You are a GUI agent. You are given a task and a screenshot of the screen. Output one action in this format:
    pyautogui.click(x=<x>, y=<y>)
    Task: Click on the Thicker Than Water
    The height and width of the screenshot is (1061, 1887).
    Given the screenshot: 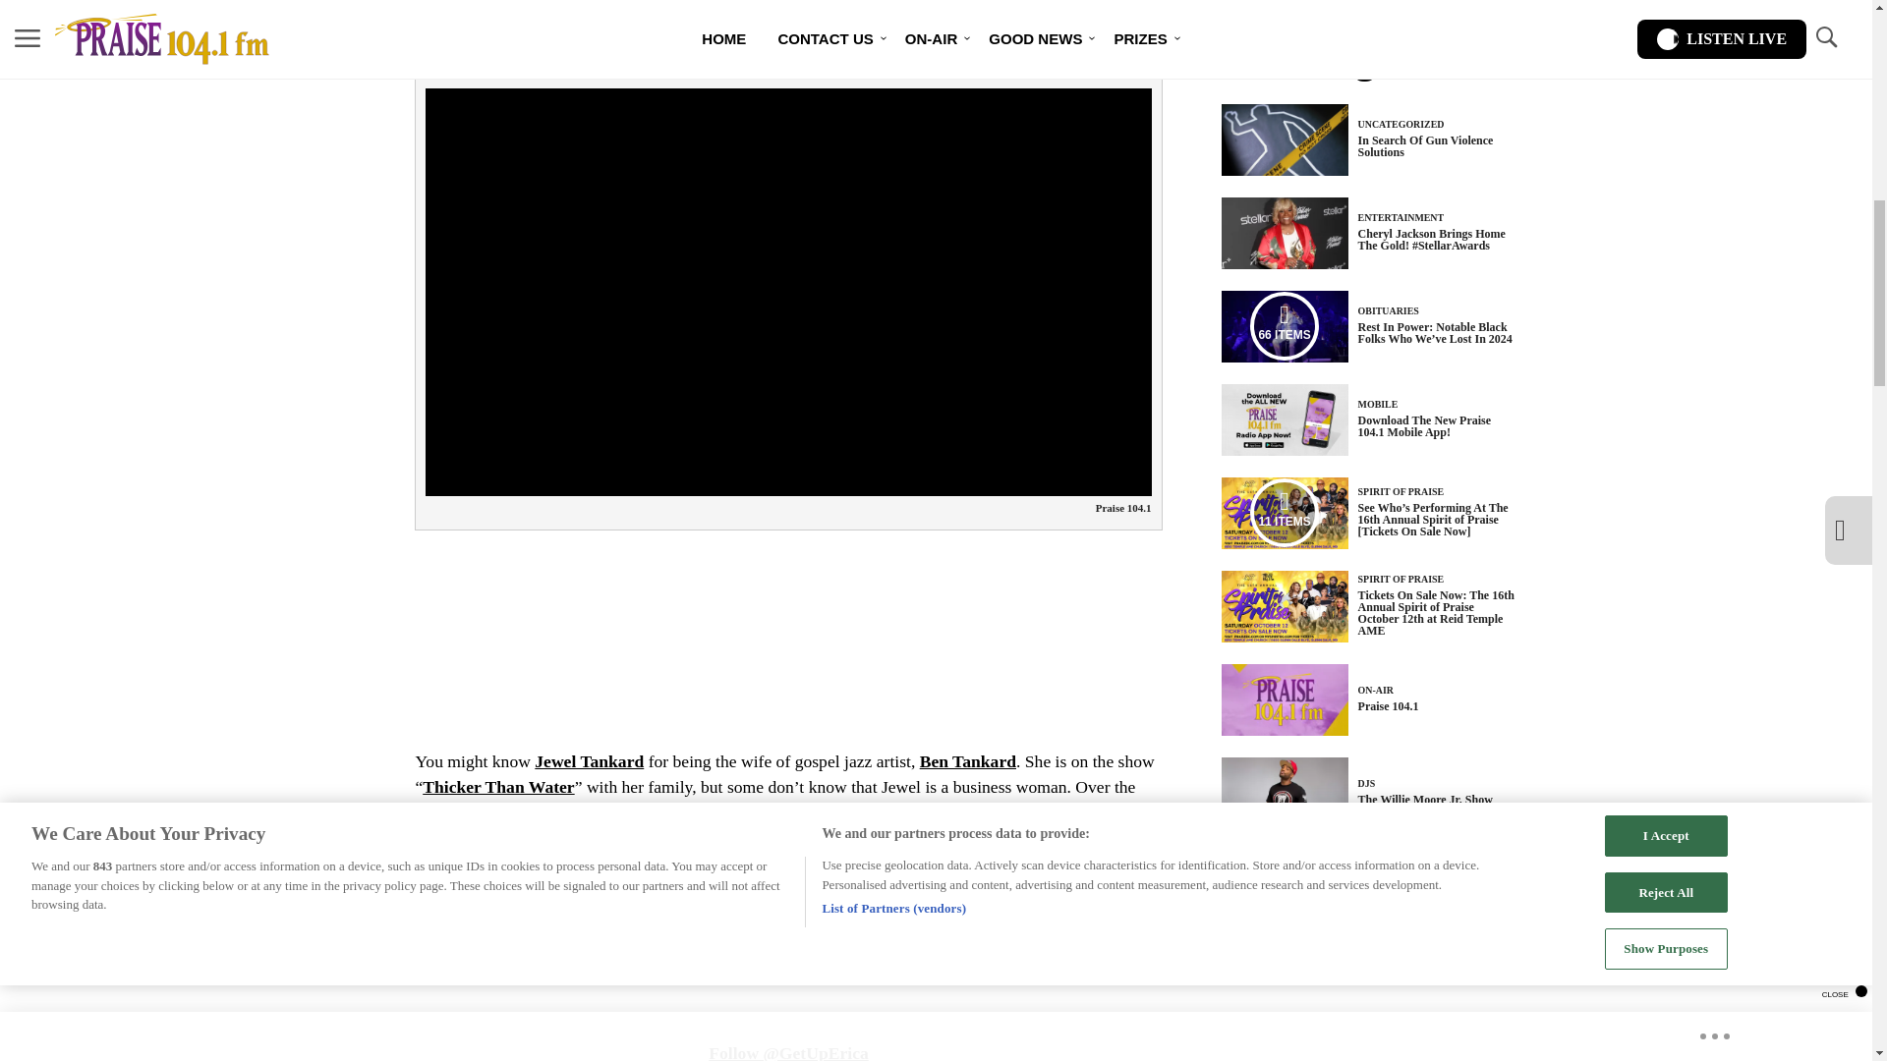 What is the action you would take?
    pyautogui.click(x=497, y=786)
    